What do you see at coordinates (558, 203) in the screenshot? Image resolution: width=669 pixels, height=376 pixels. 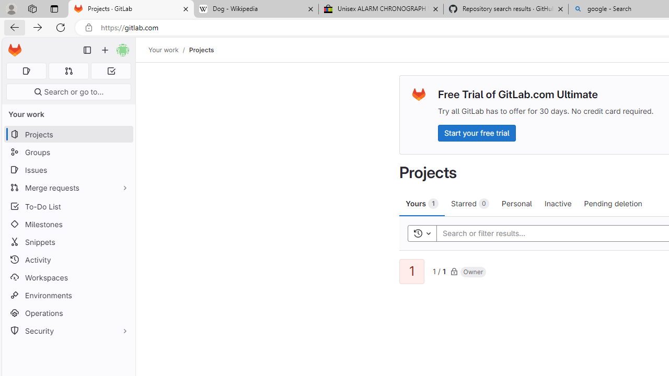 I see `Inactive` at bounding box center [558, 203].